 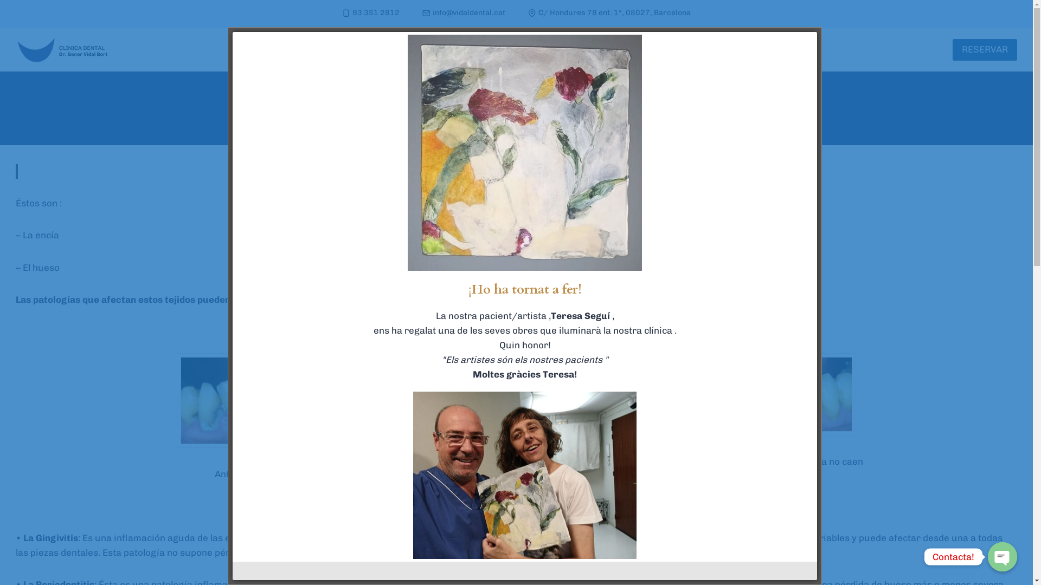 What do you see at coordinates (985, 50) in the screenshot?
I see `RESERVAR` at bounding box center [985, 50].